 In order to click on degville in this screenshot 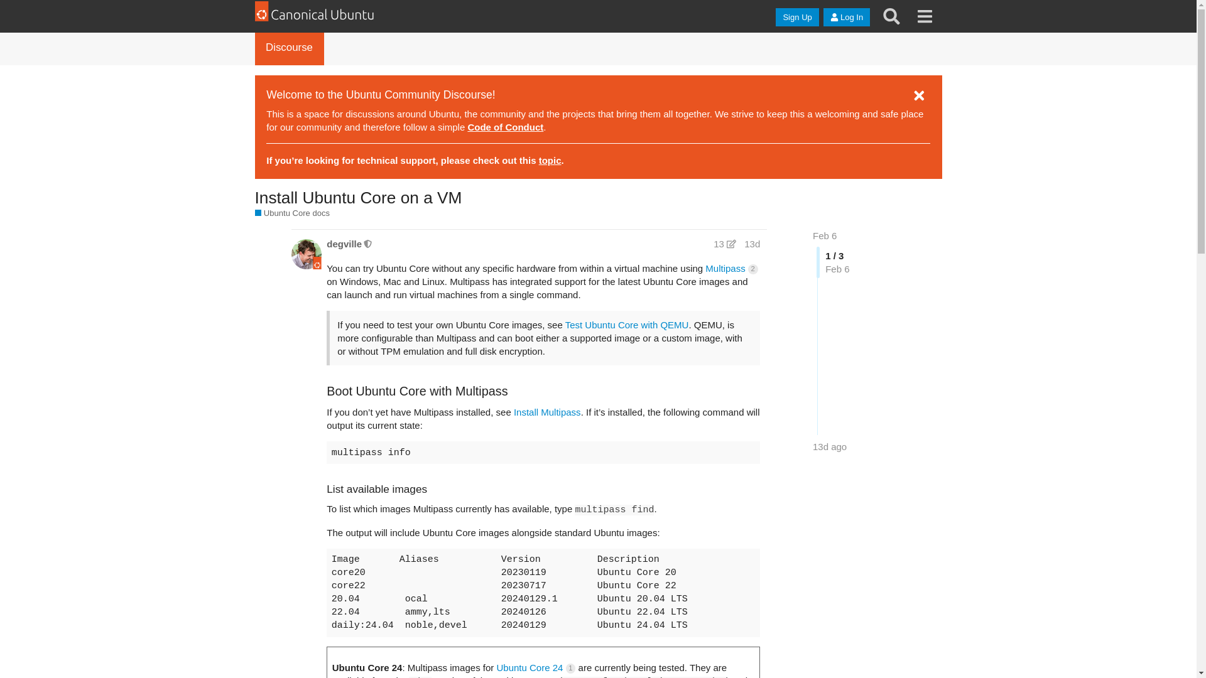, I will do `click(344, 244)`.